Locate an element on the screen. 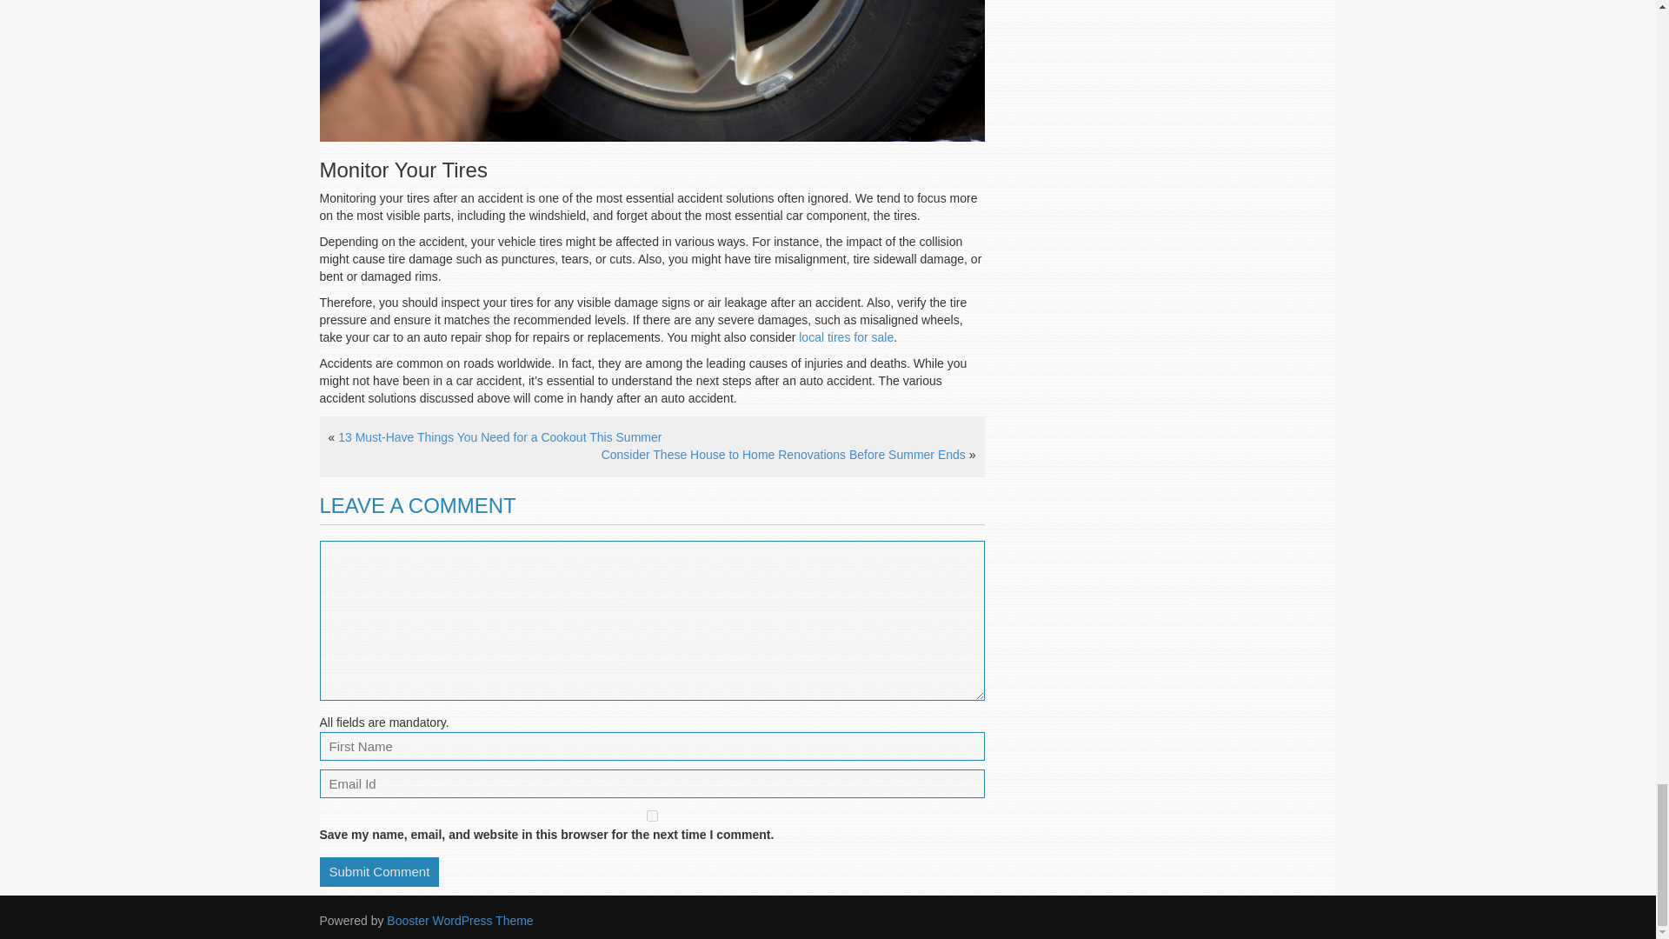  13 Must-Have Things You Need for a Cookout This Summer is located at coordinates (499, 436).